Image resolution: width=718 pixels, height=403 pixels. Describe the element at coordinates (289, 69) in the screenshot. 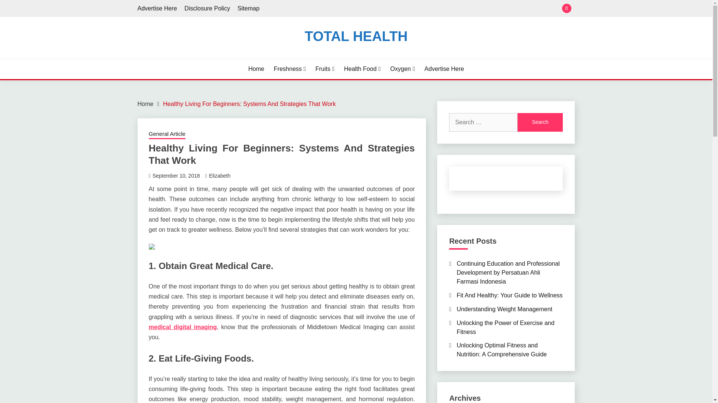

I see `Freshness` at that location.